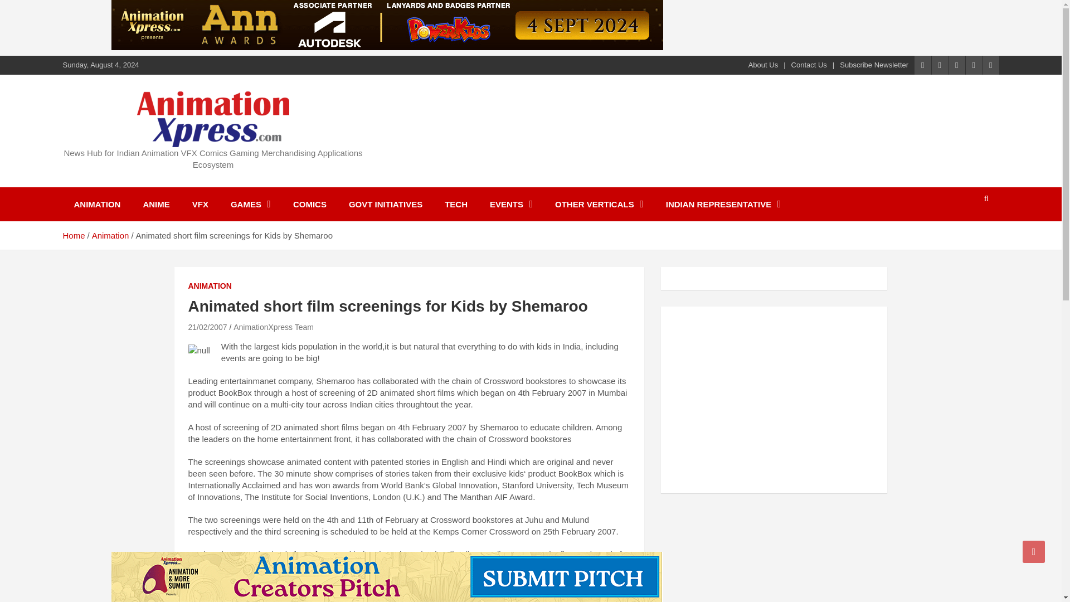  I want to click on Animated short film screenings for Kids by Shemaroo, so click(207, 327).